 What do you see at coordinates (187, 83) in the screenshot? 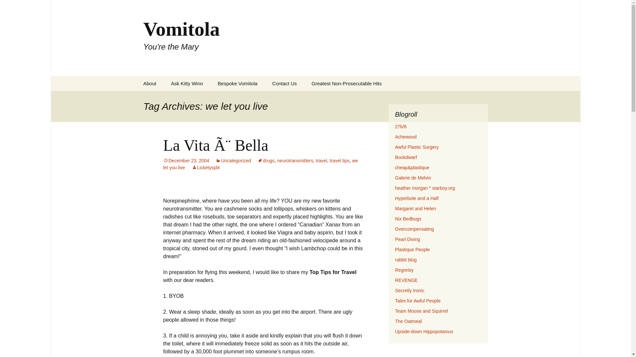
I see `Ask Kitty Winn` at bounding box center [187, 83].